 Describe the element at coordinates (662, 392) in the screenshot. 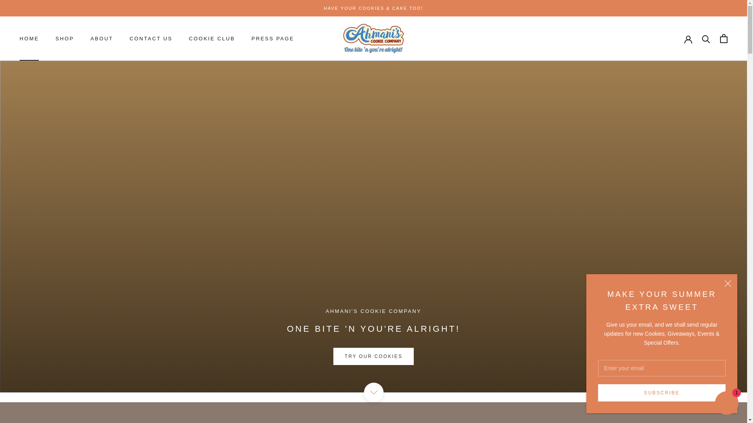

I see `TRY OUR COOKIES` at that location.